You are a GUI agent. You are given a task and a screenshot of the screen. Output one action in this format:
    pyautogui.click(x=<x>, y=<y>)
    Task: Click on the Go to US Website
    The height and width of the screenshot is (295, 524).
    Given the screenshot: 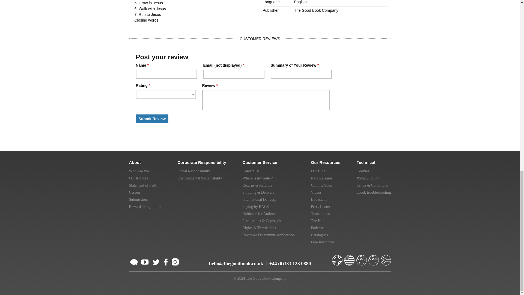 What is the action you would take?
    pyautogui.click(x=350, y=258)
    